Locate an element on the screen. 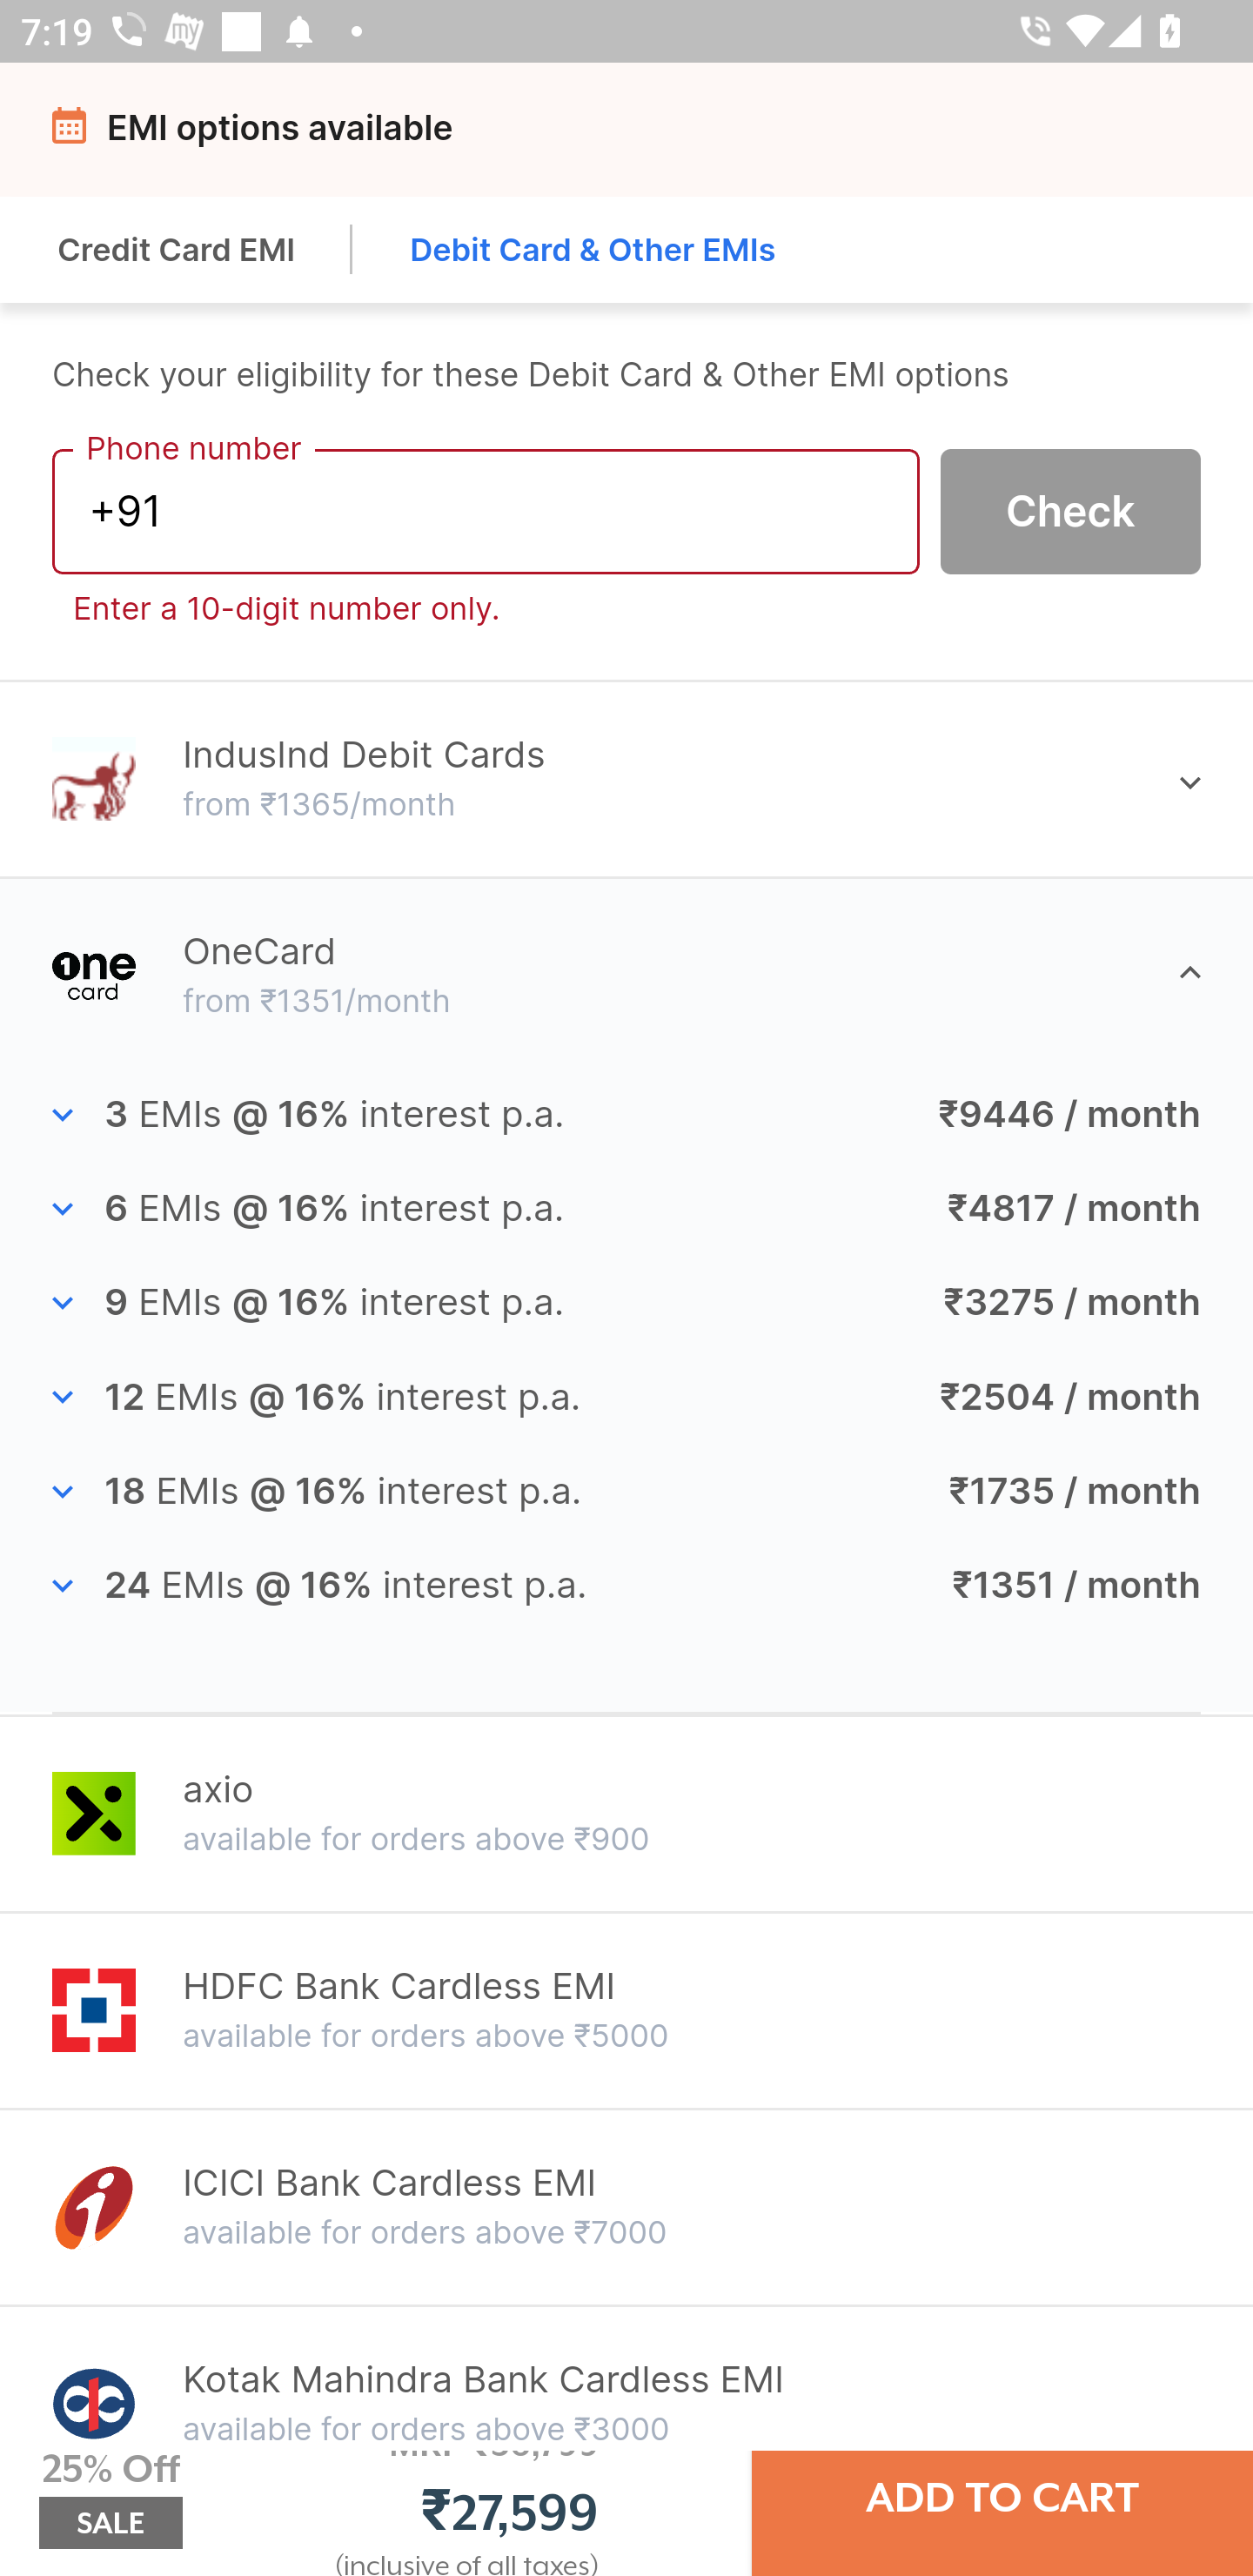 Image resolution: width=1253 pixels, height=2576 pixels. Credit Card EMI is located at coordinates (178, 249).